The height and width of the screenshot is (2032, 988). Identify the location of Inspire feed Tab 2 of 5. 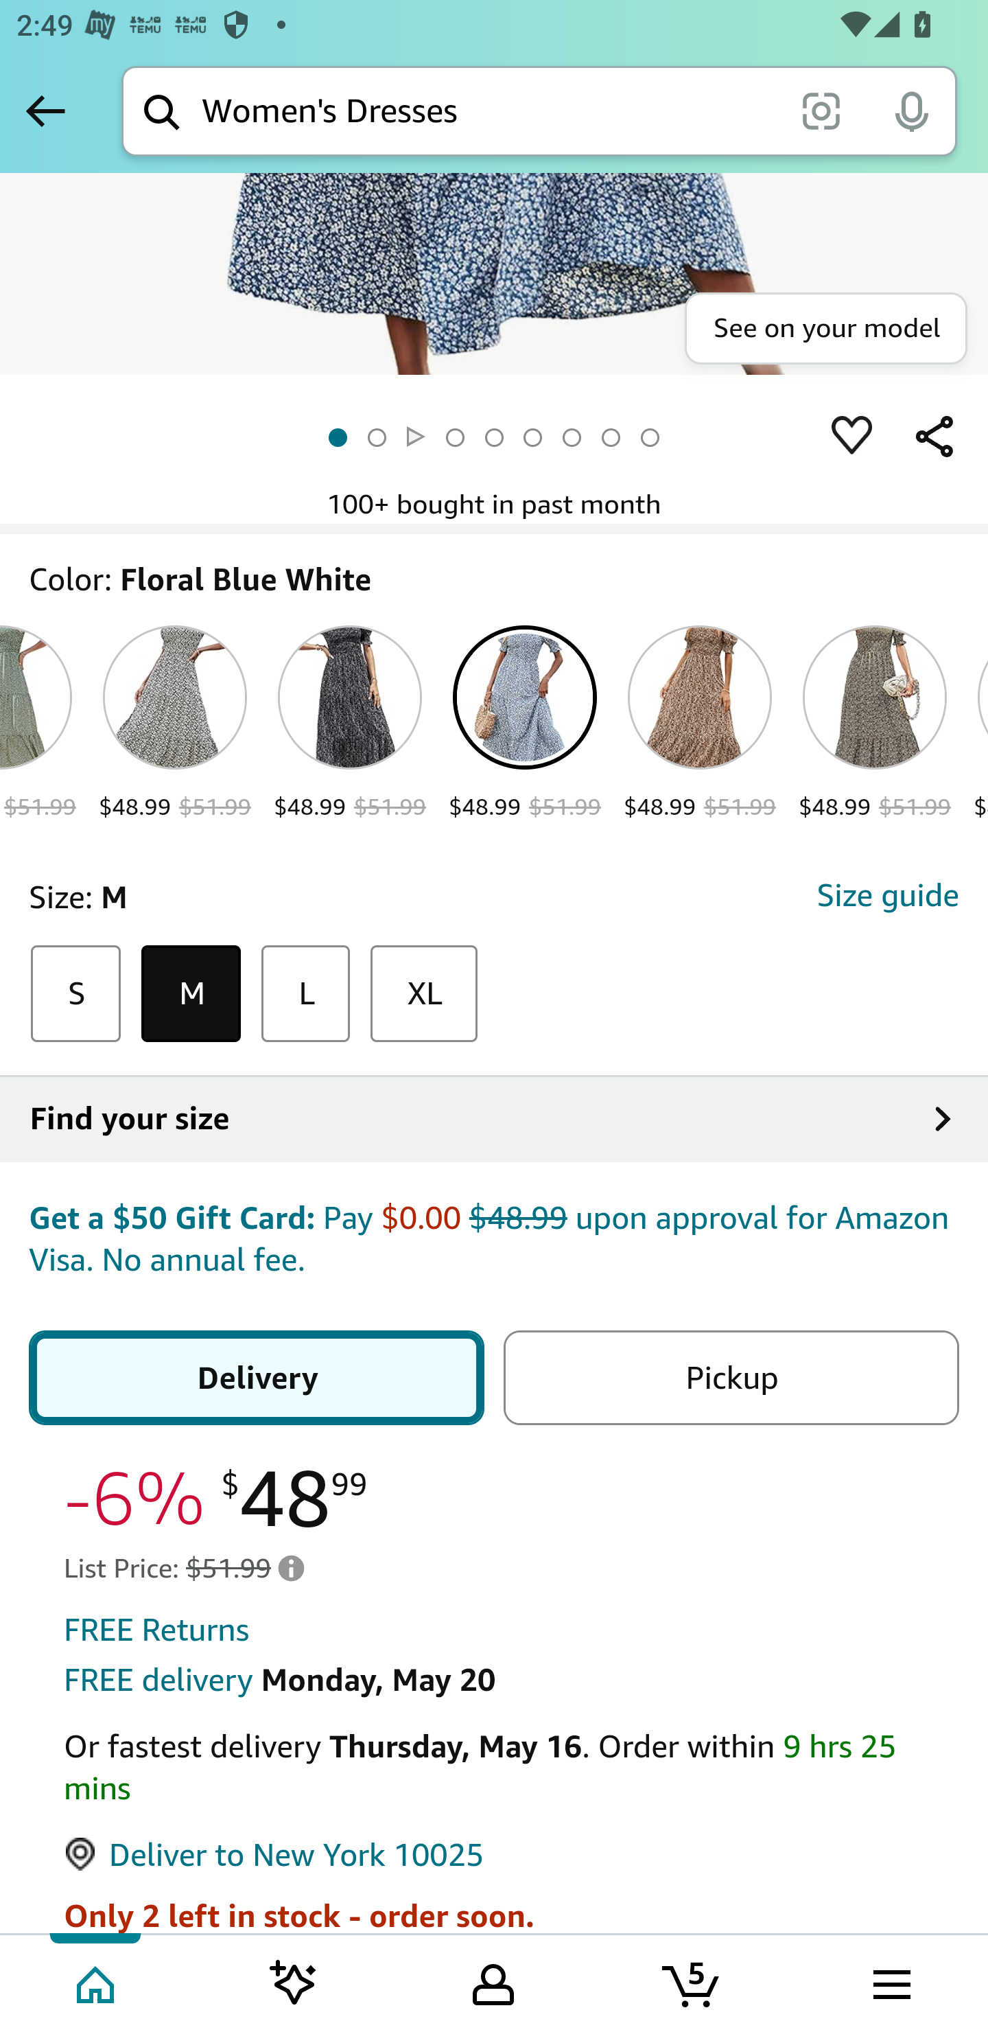
(294, 1982).